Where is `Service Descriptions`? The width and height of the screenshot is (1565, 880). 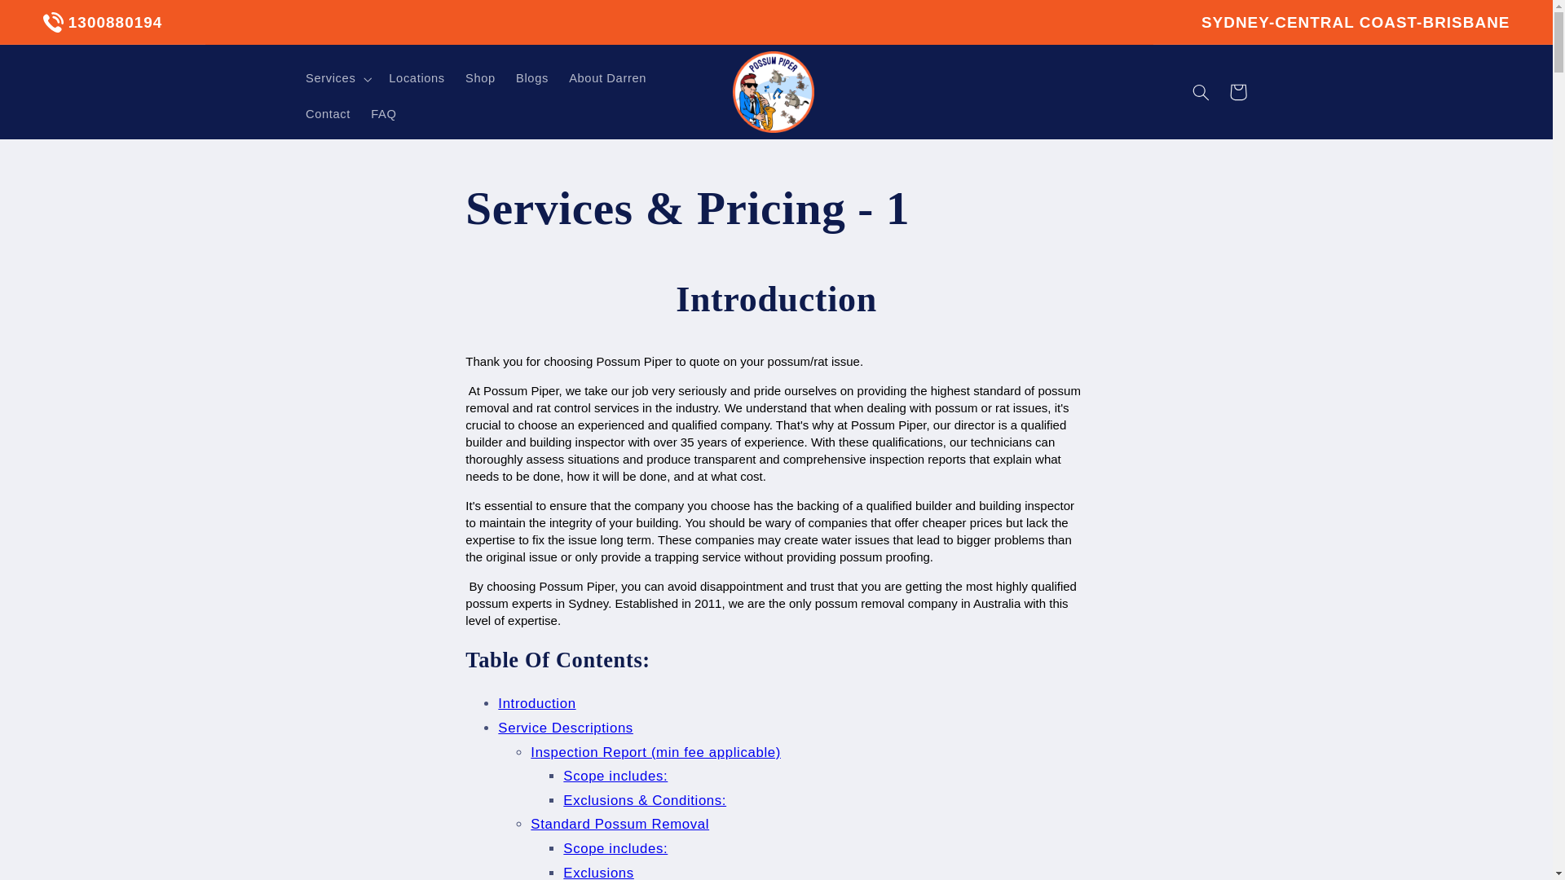 Service Descriptions is located at coordinates (566, 728).